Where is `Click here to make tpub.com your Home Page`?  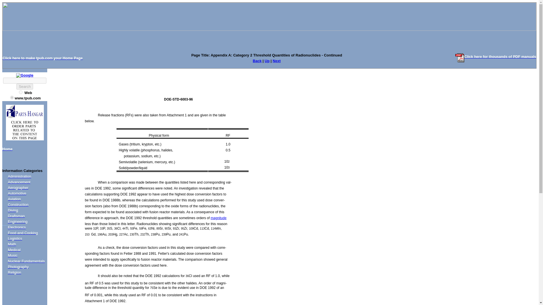
Click here to make tpub.com your Home Page is located at coordinates (42, 58).